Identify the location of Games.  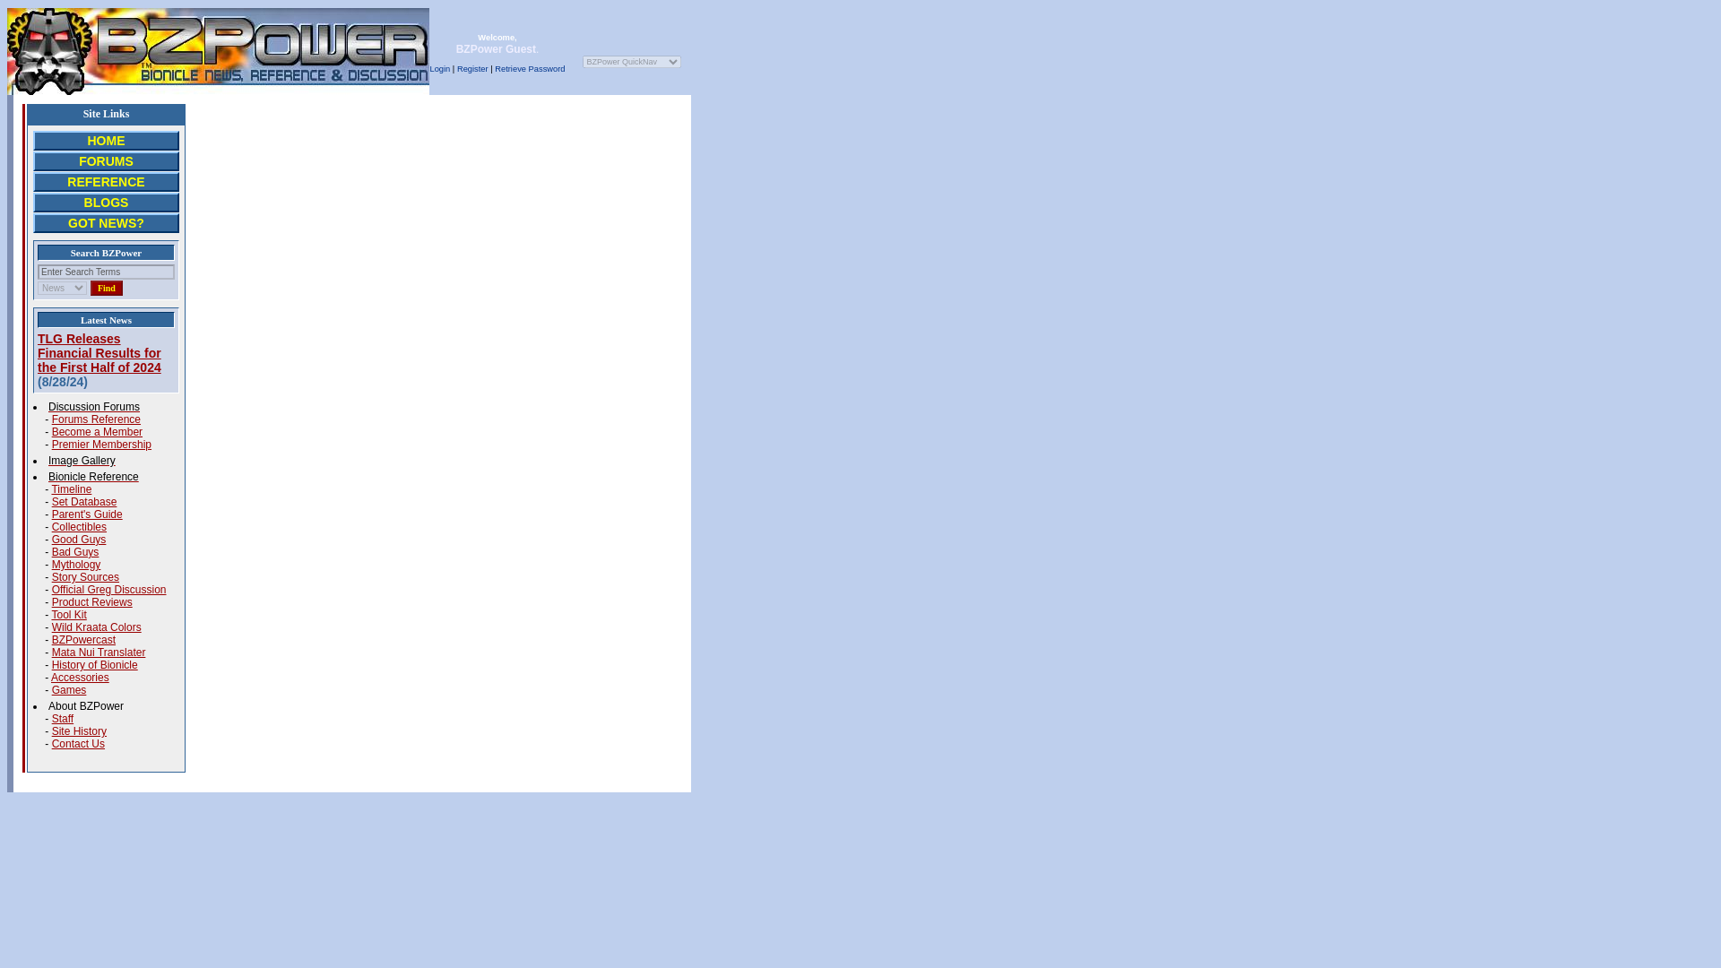
(69, 689).